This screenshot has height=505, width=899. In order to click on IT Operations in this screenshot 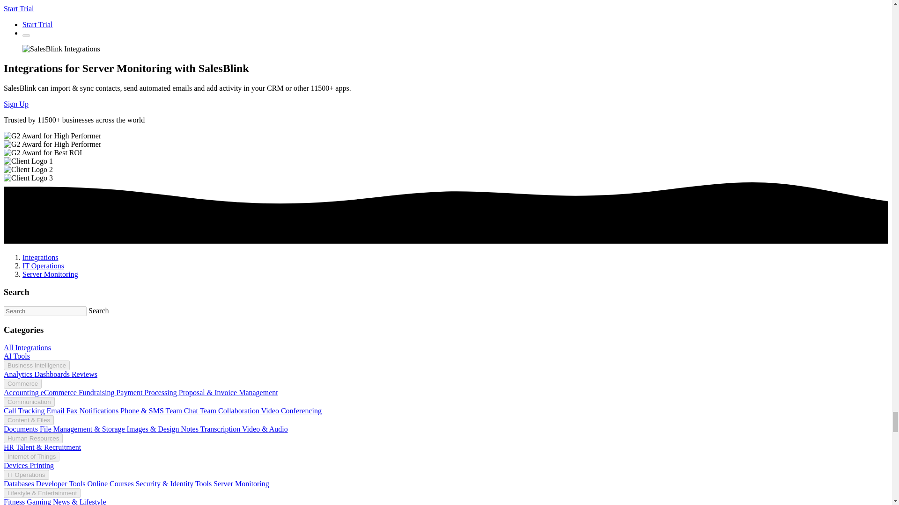, I will do `click(43, 266)`.